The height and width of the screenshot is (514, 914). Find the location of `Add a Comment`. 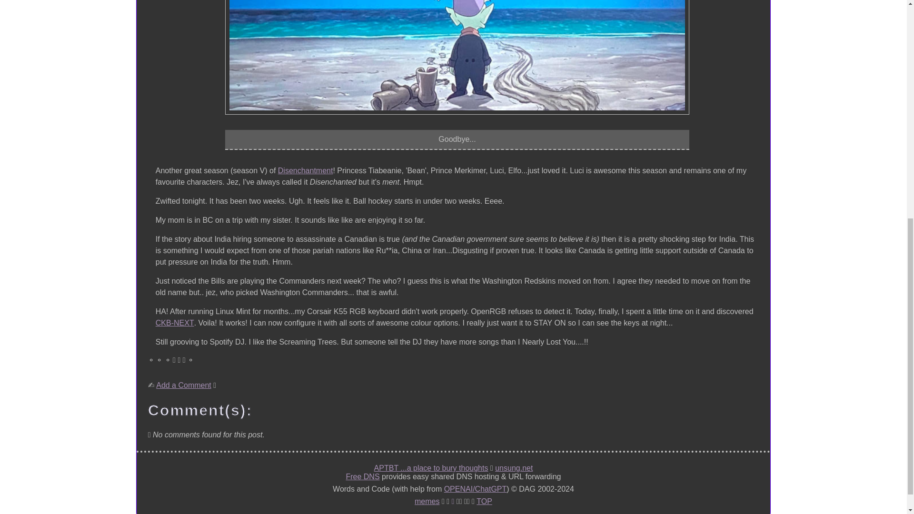

Add a Comment is located at coordinates (184, 385).